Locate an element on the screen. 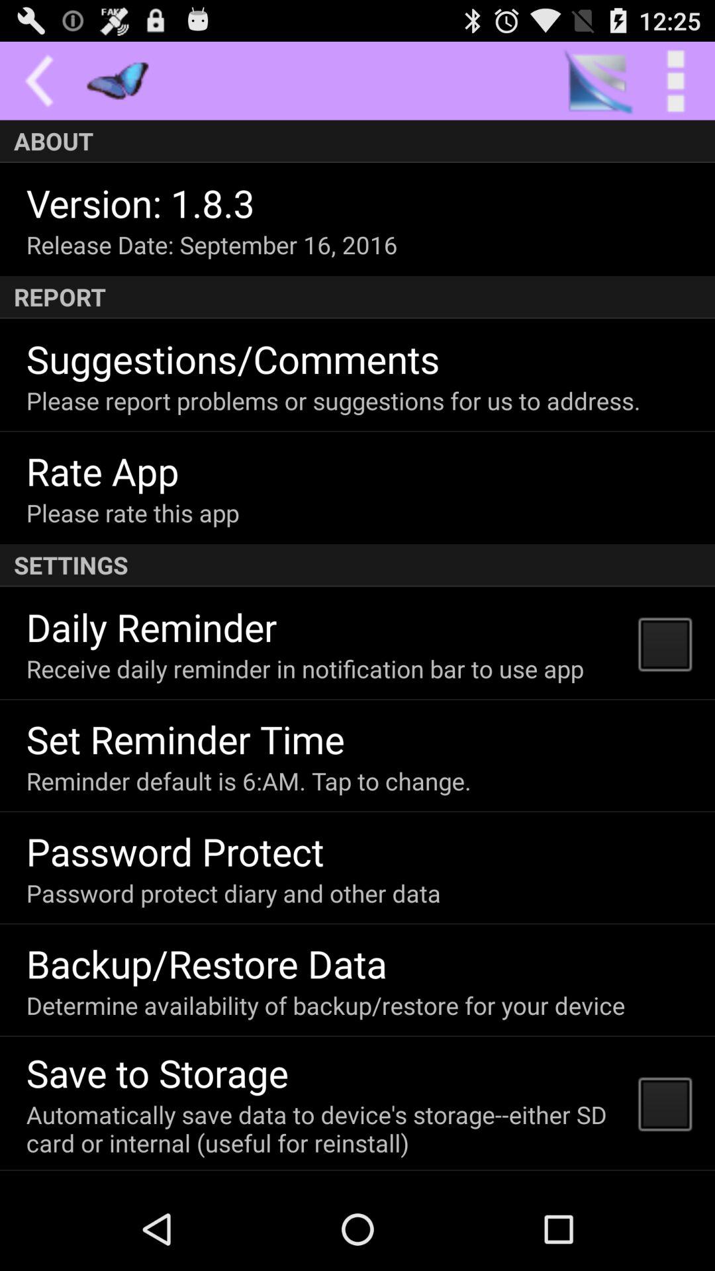  press item below version 1 8 app is located at coordinates (212, 245).